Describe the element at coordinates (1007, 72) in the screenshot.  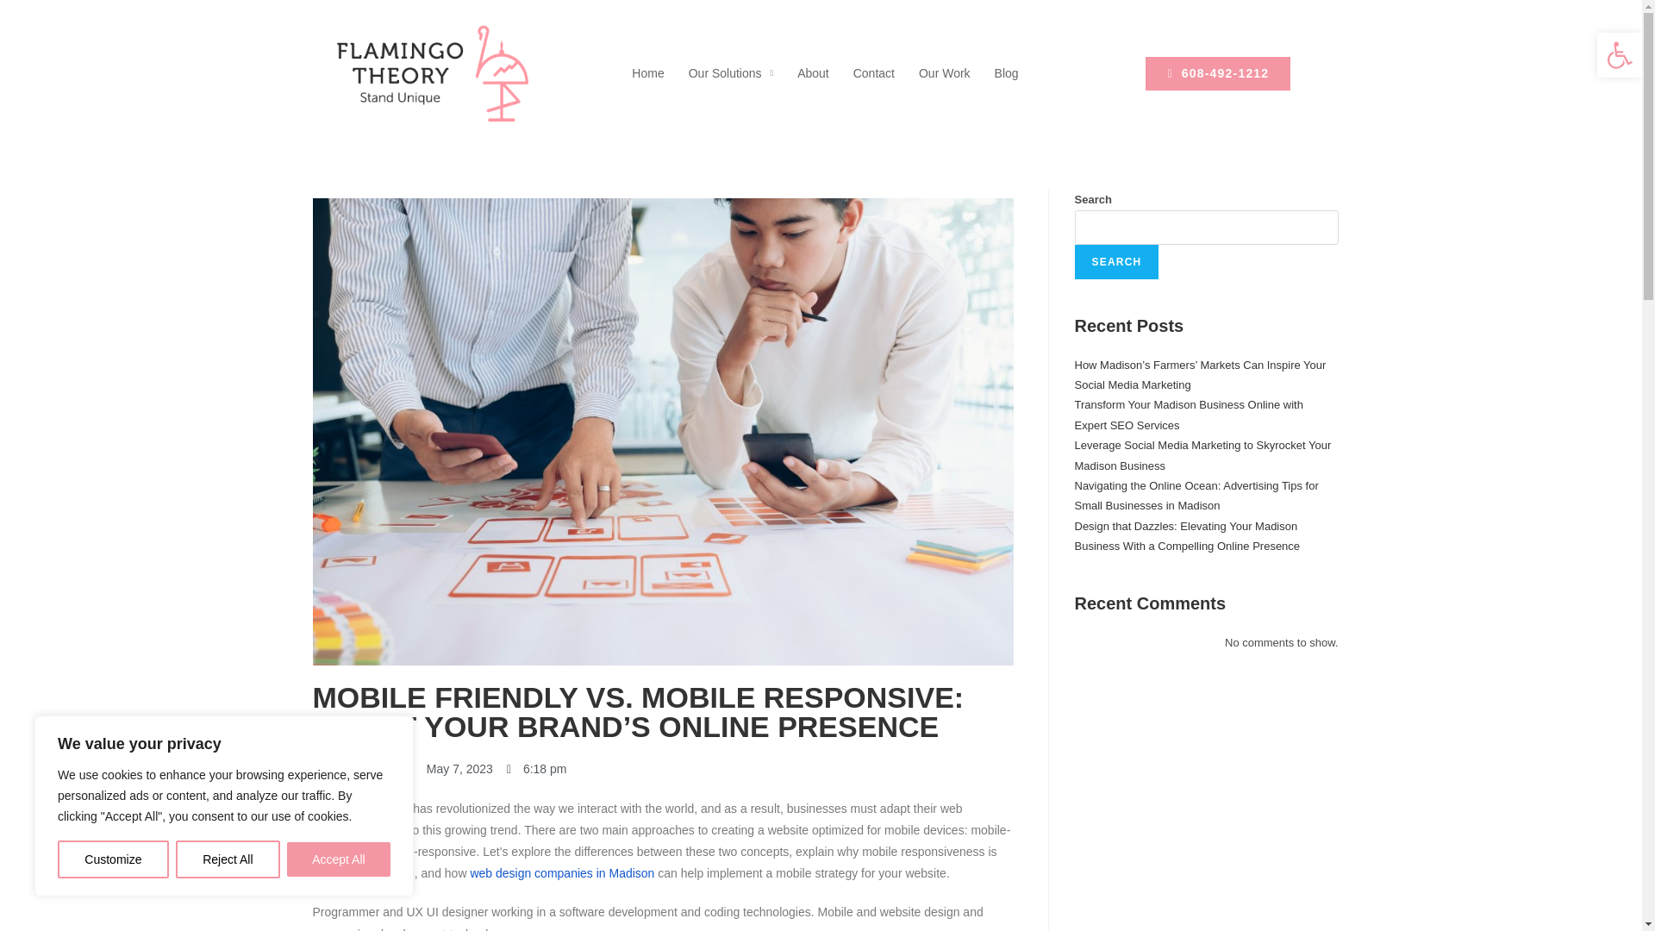
I see `Blog` at that location.